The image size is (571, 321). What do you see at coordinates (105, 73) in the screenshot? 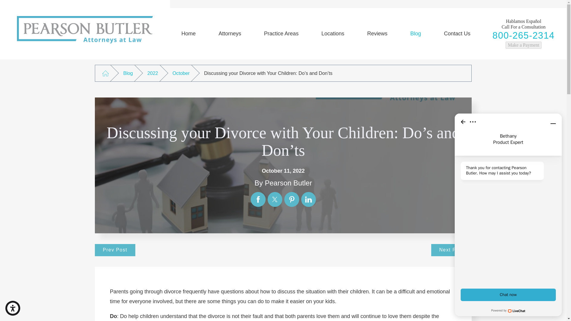
I see `Go Home` at bounding box center [105, 73].